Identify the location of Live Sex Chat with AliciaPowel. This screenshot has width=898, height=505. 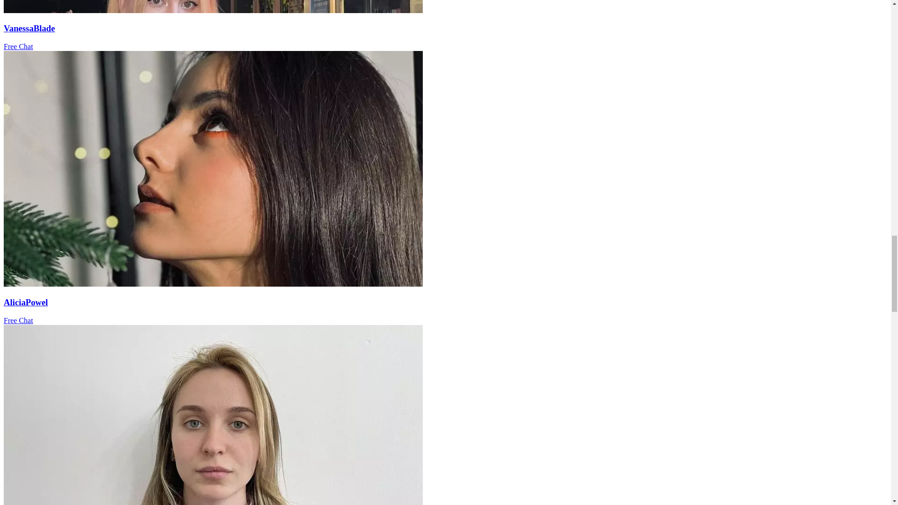
(213, 284).